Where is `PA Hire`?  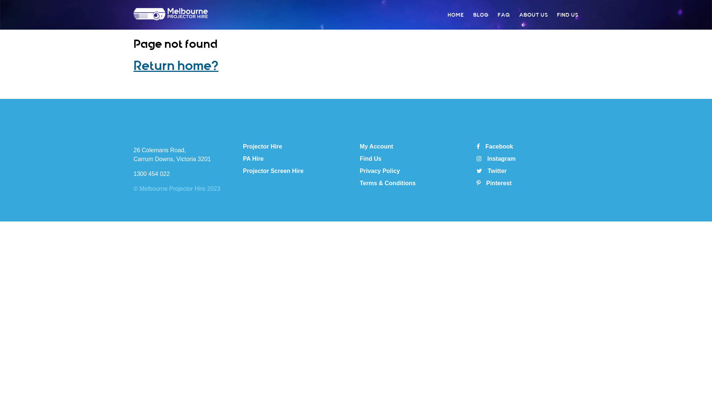 PA Hire is located at coordinates (253, 159).